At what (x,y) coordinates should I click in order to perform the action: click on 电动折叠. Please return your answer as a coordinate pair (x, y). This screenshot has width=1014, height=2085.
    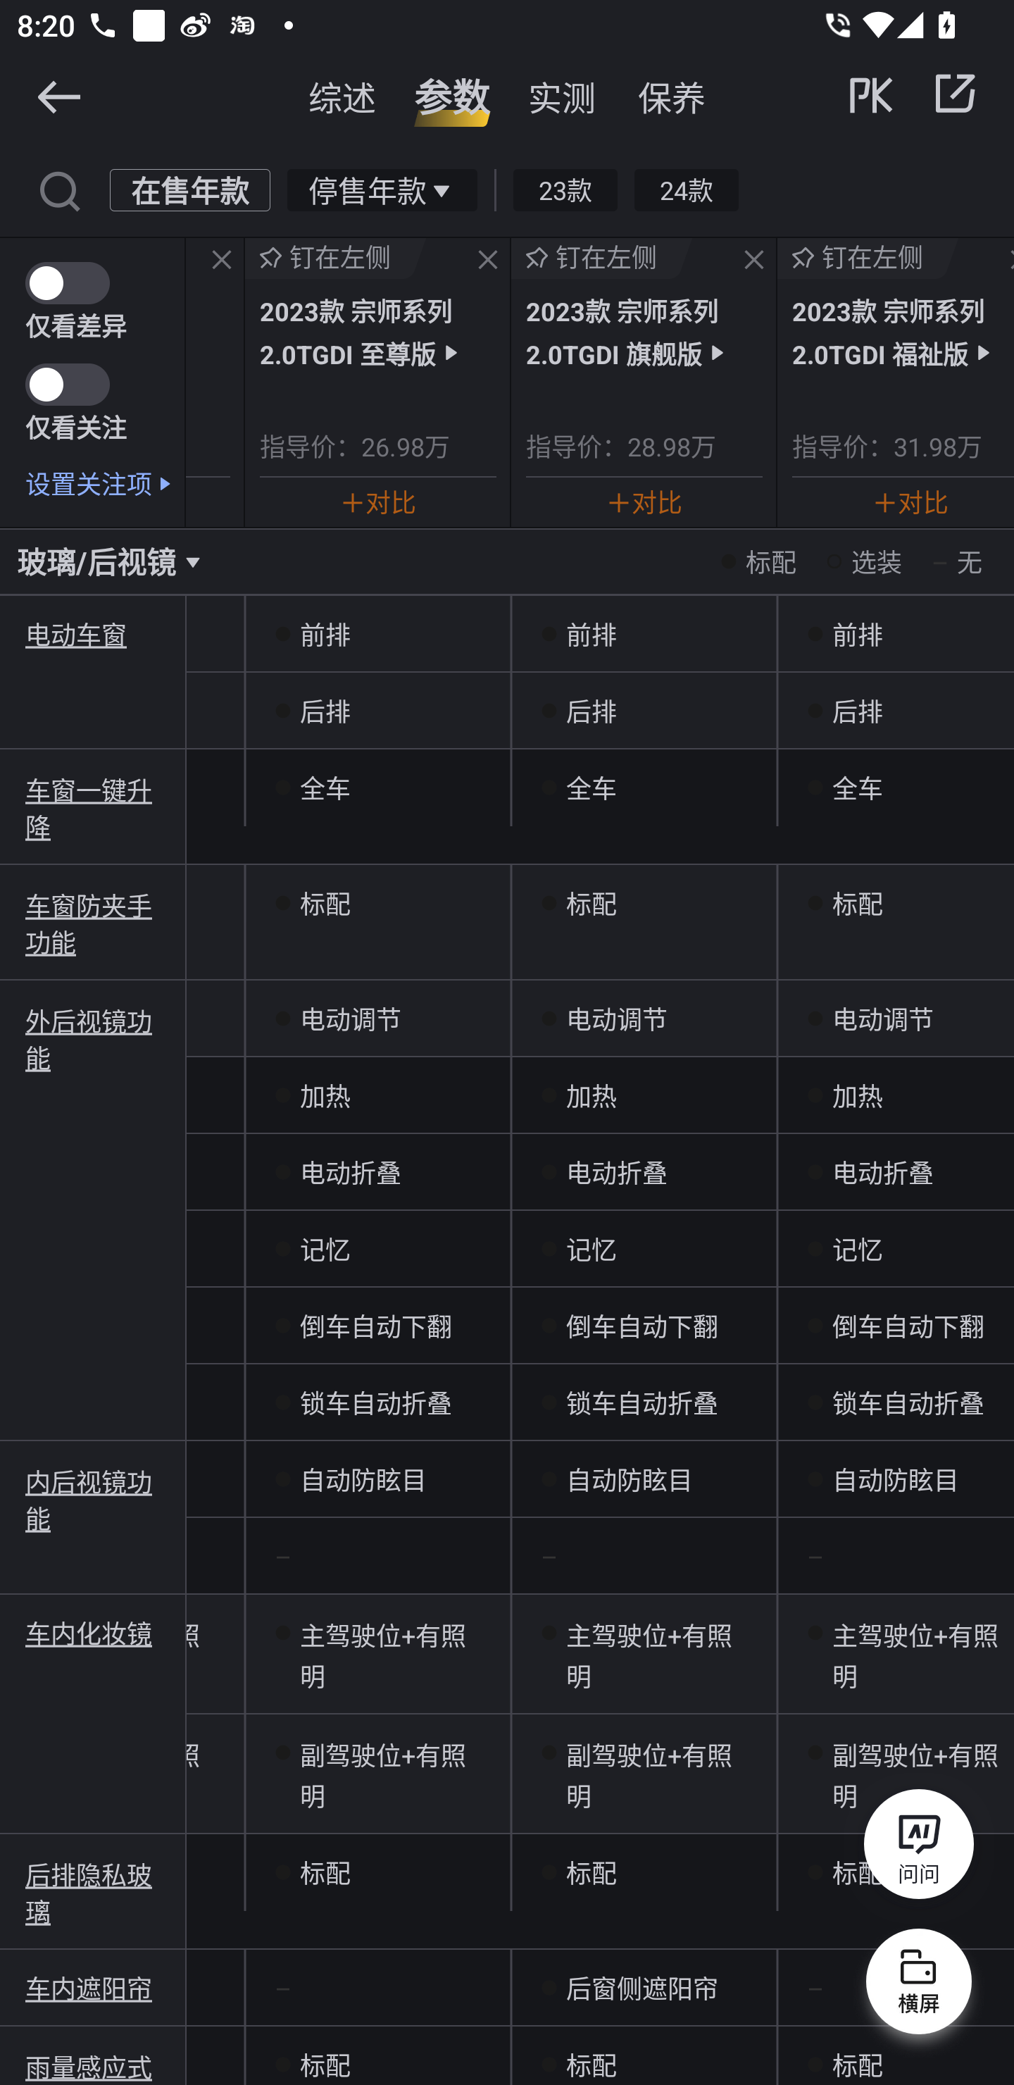
    Looking at the image, I should click on (896, 1172).